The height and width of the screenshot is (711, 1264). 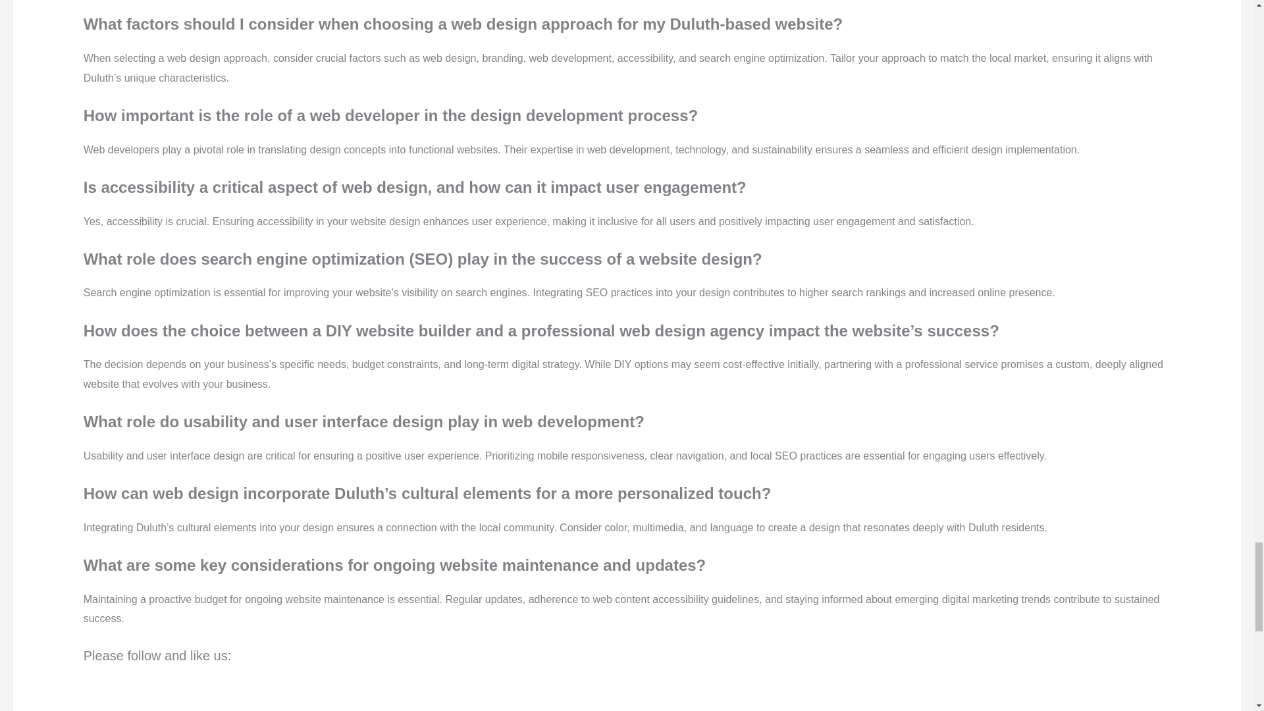 I want to click on Tweet, so click(x=745, y=656).